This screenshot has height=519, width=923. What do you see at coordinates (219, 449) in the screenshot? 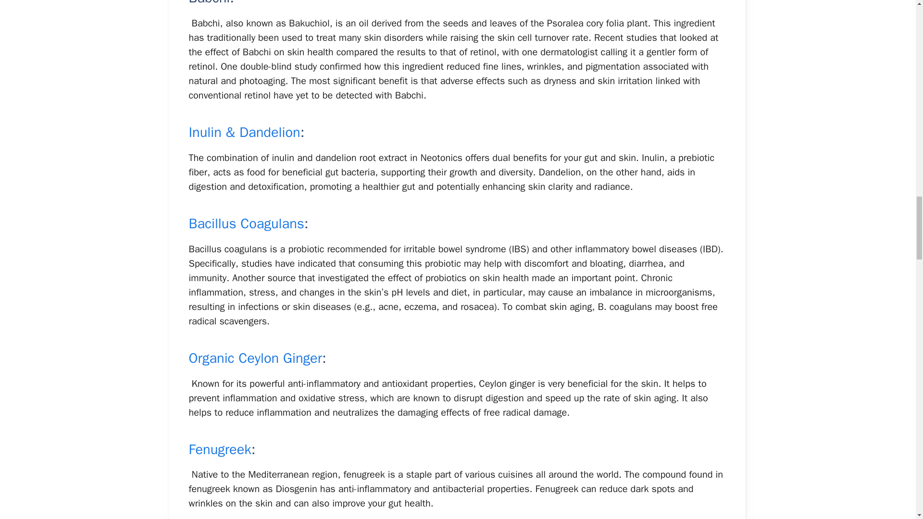
I see `Fenugreek` at bounding box center [219, 449].